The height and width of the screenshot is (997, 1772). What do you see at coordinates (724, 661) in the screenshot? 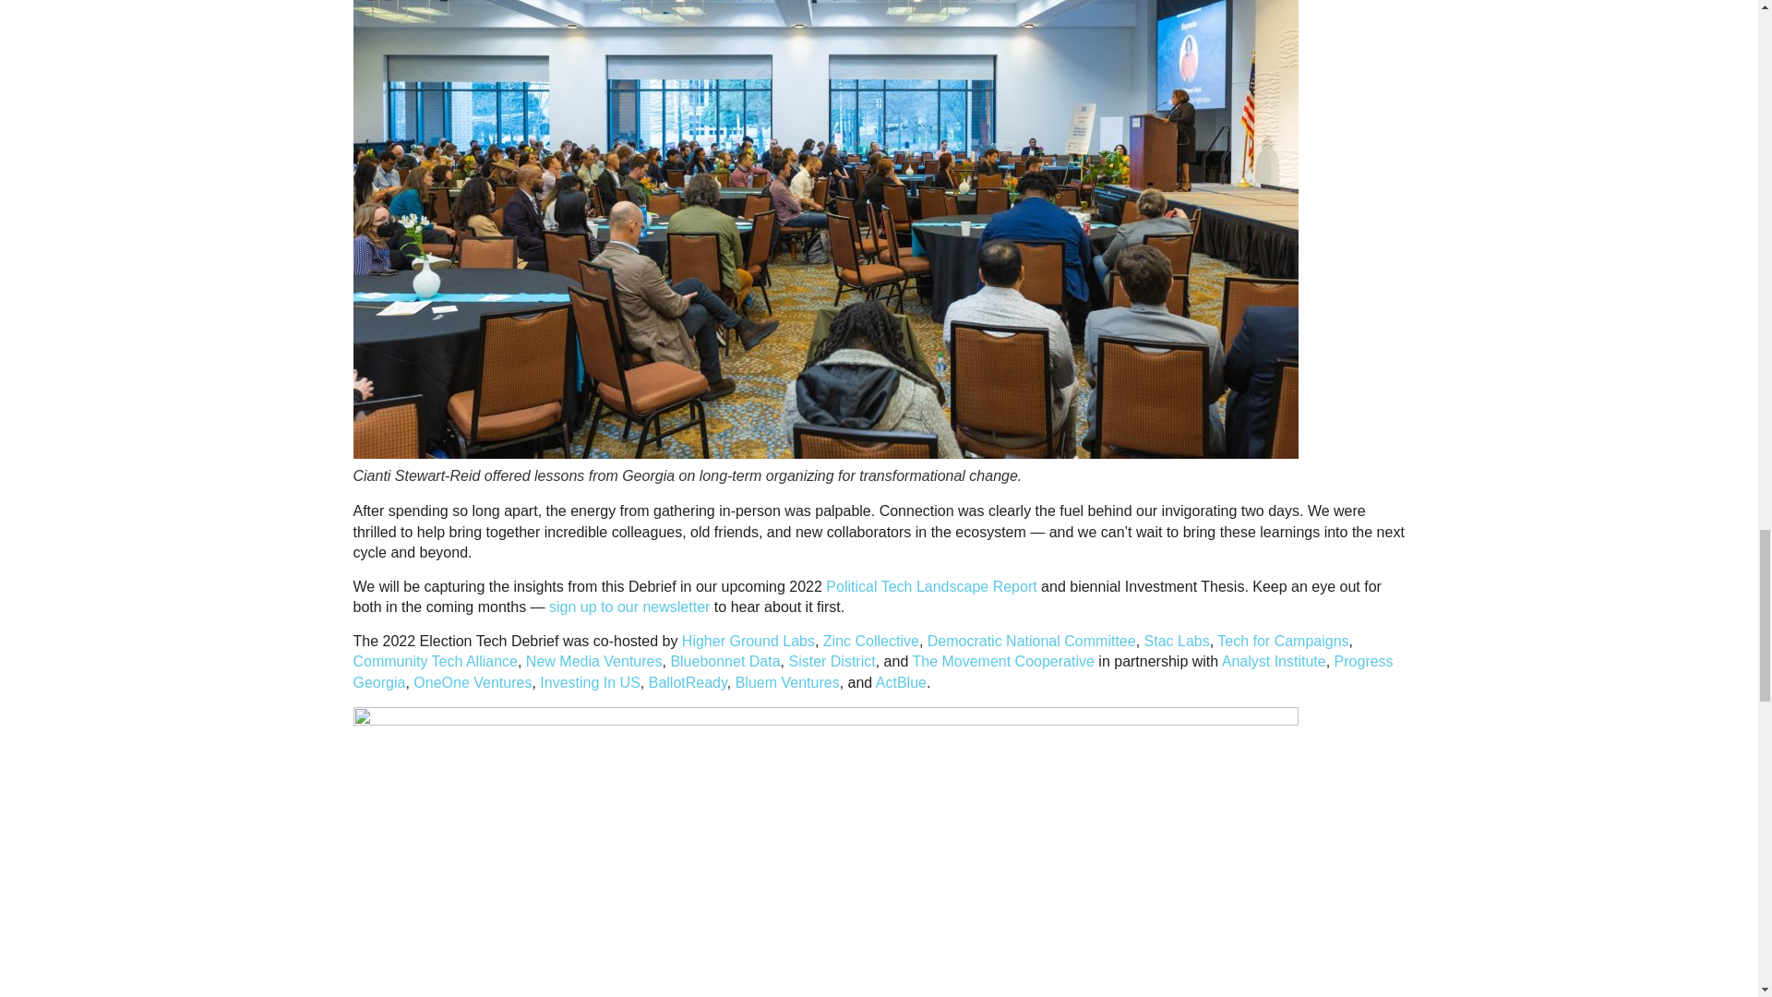
I see `Bluebonnet Data` at bounding box center [724, 661].